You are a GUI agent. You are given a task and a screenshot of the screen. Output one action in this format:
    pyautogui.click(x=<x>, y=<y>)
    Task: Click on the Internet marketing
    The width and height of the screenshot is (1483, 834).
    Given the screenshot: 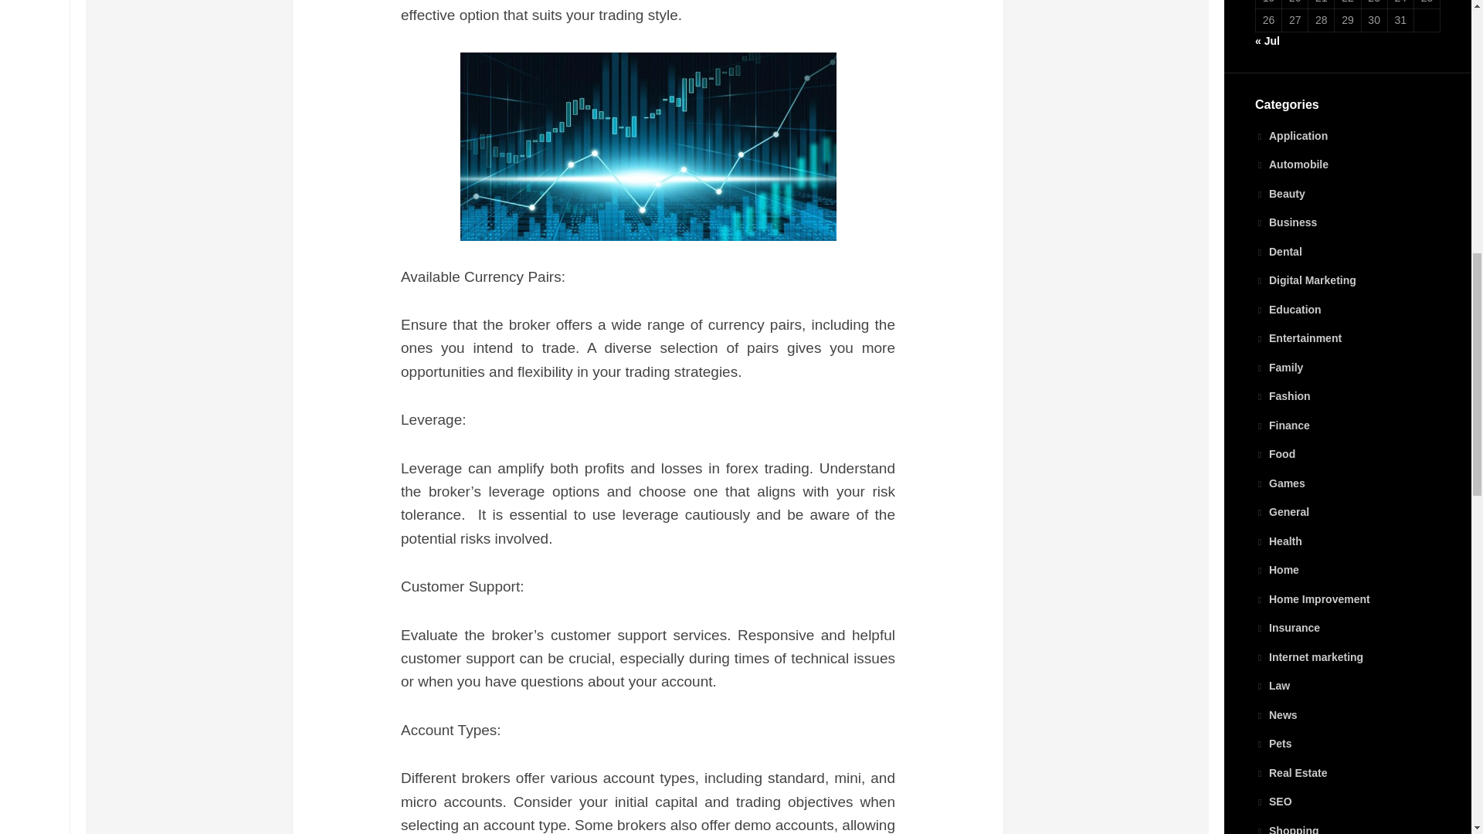 What is the action you would take?
    pyautogui.click(x=1308, y=656)
    